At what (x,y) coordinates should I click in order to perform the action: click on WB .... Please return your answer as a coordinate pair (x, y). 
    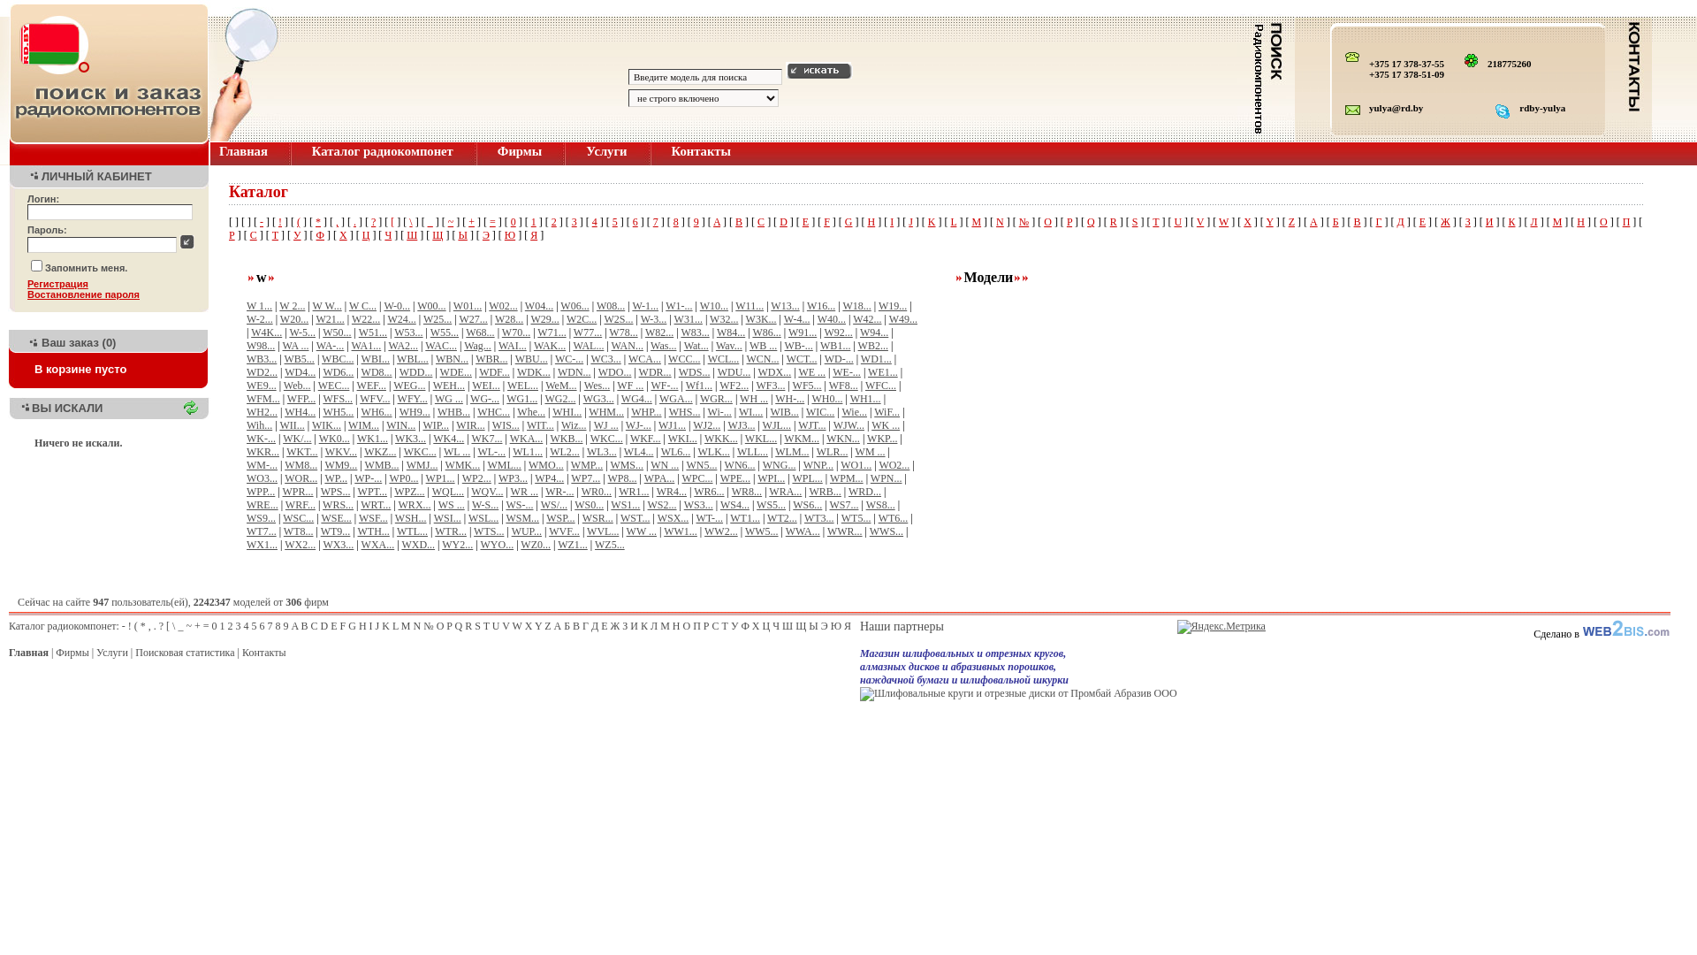
    Looking at the image, I should click on (764, 346).